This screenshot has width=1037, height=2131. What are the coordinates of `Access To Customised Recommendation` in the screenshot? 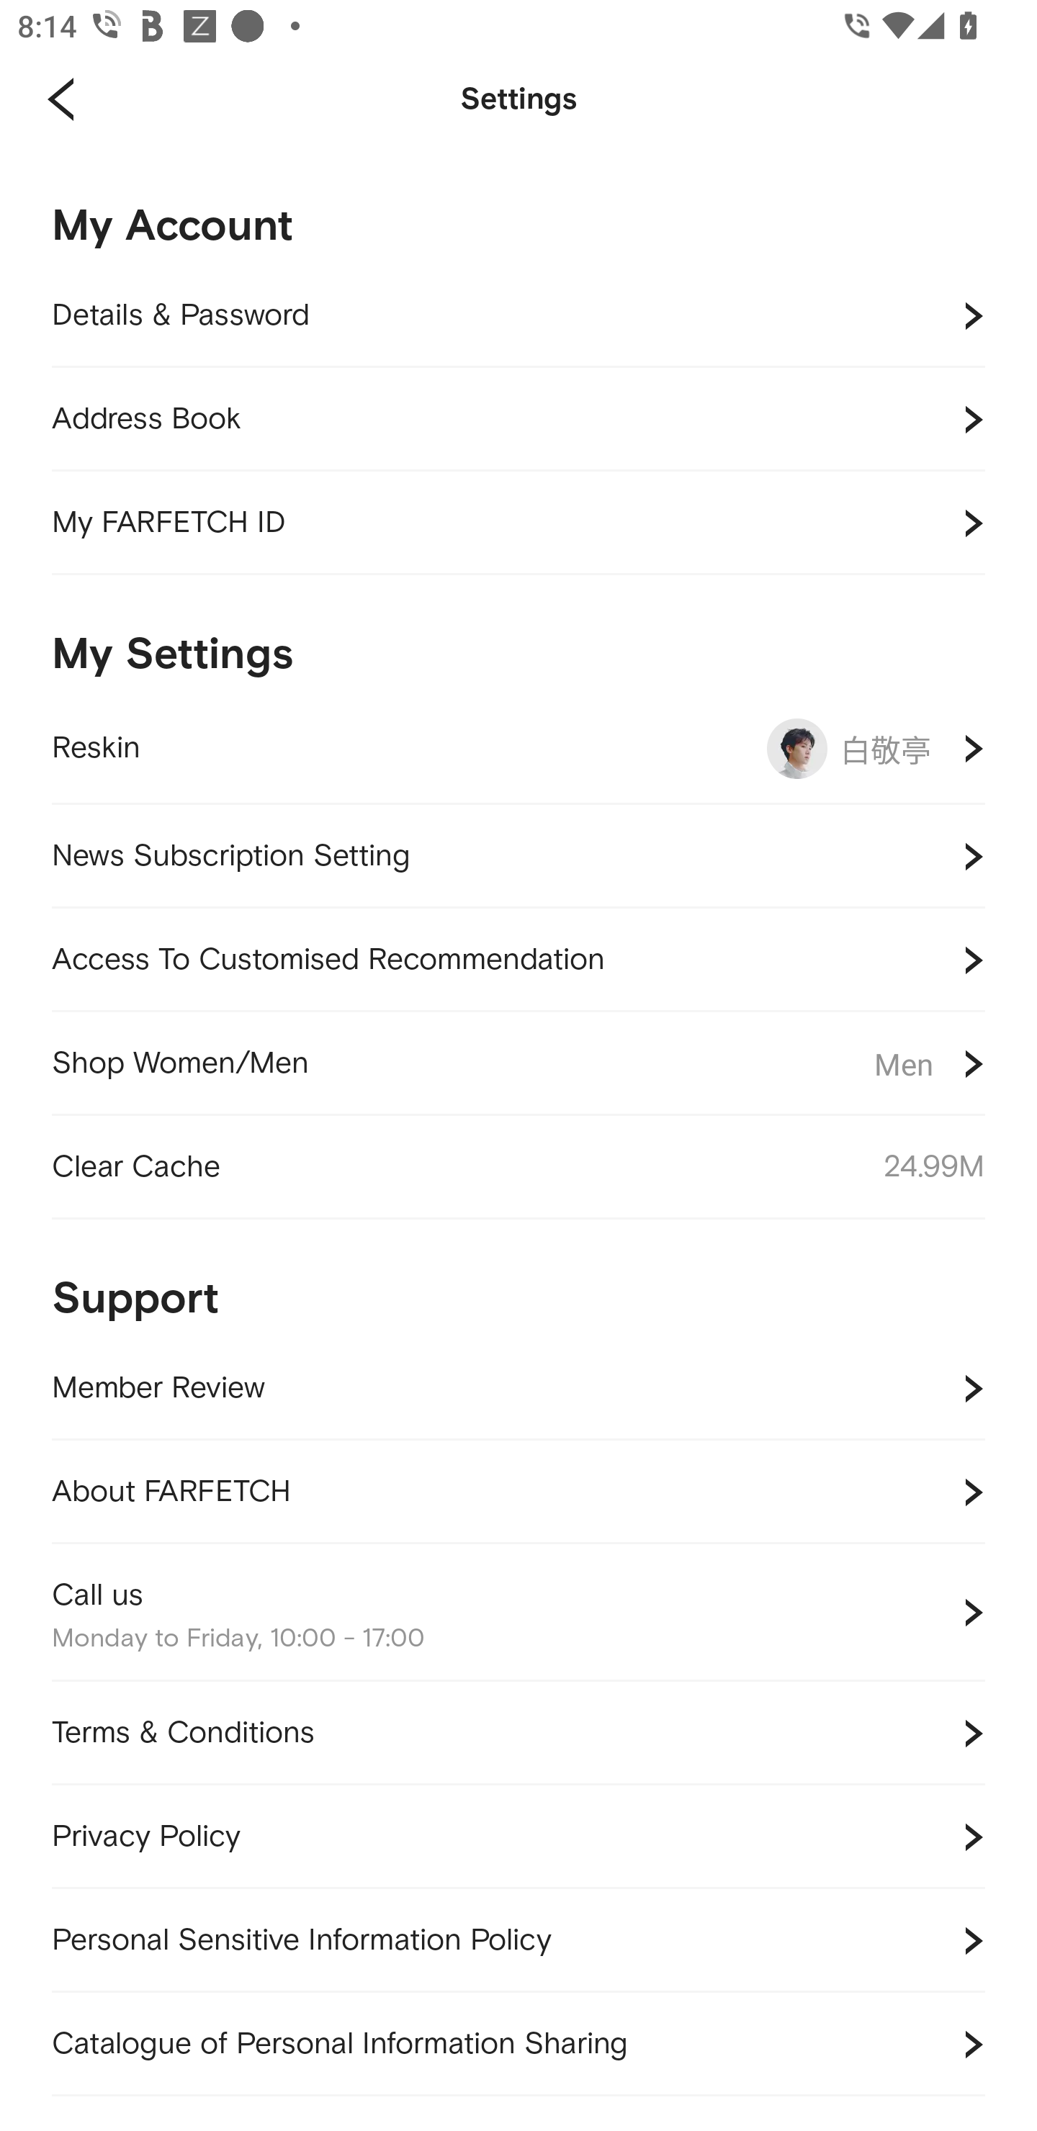 It's located at (518, 960).